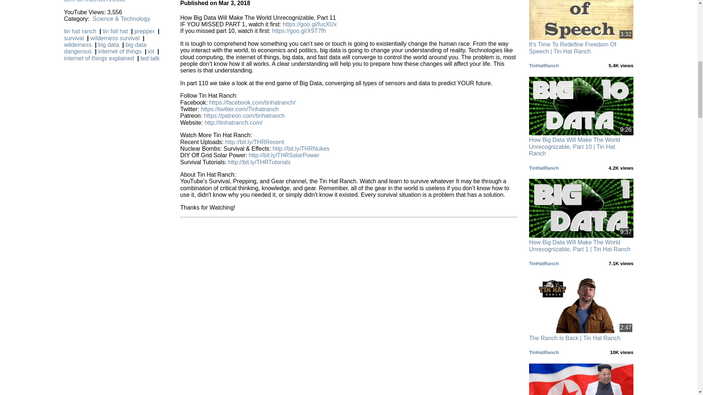 This screenshot has height=395, width=703. What do you see at coordinates (105, 48) in the screenshot?
I see `big data dangerous ` at bounding box center [105, 48].